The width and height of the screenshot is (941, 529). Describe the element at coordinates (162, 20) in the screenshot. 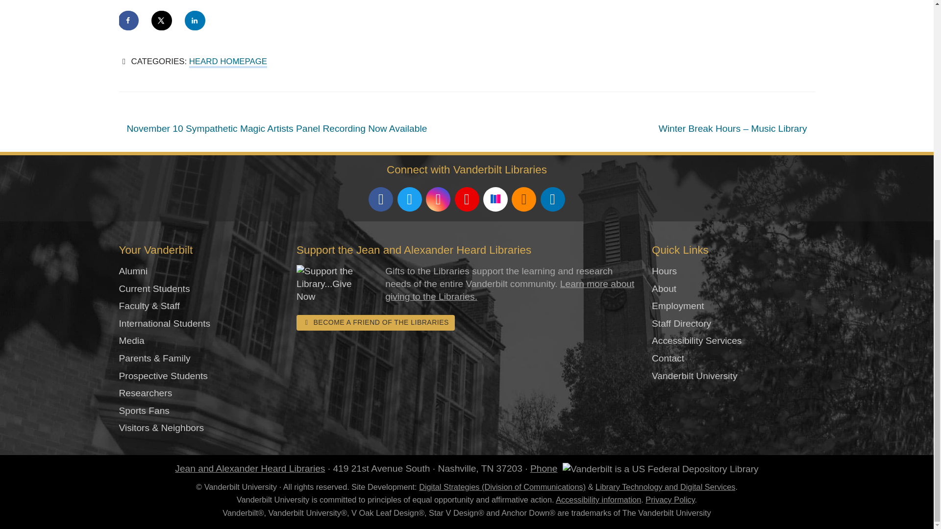

I see `Share on X` at that location.